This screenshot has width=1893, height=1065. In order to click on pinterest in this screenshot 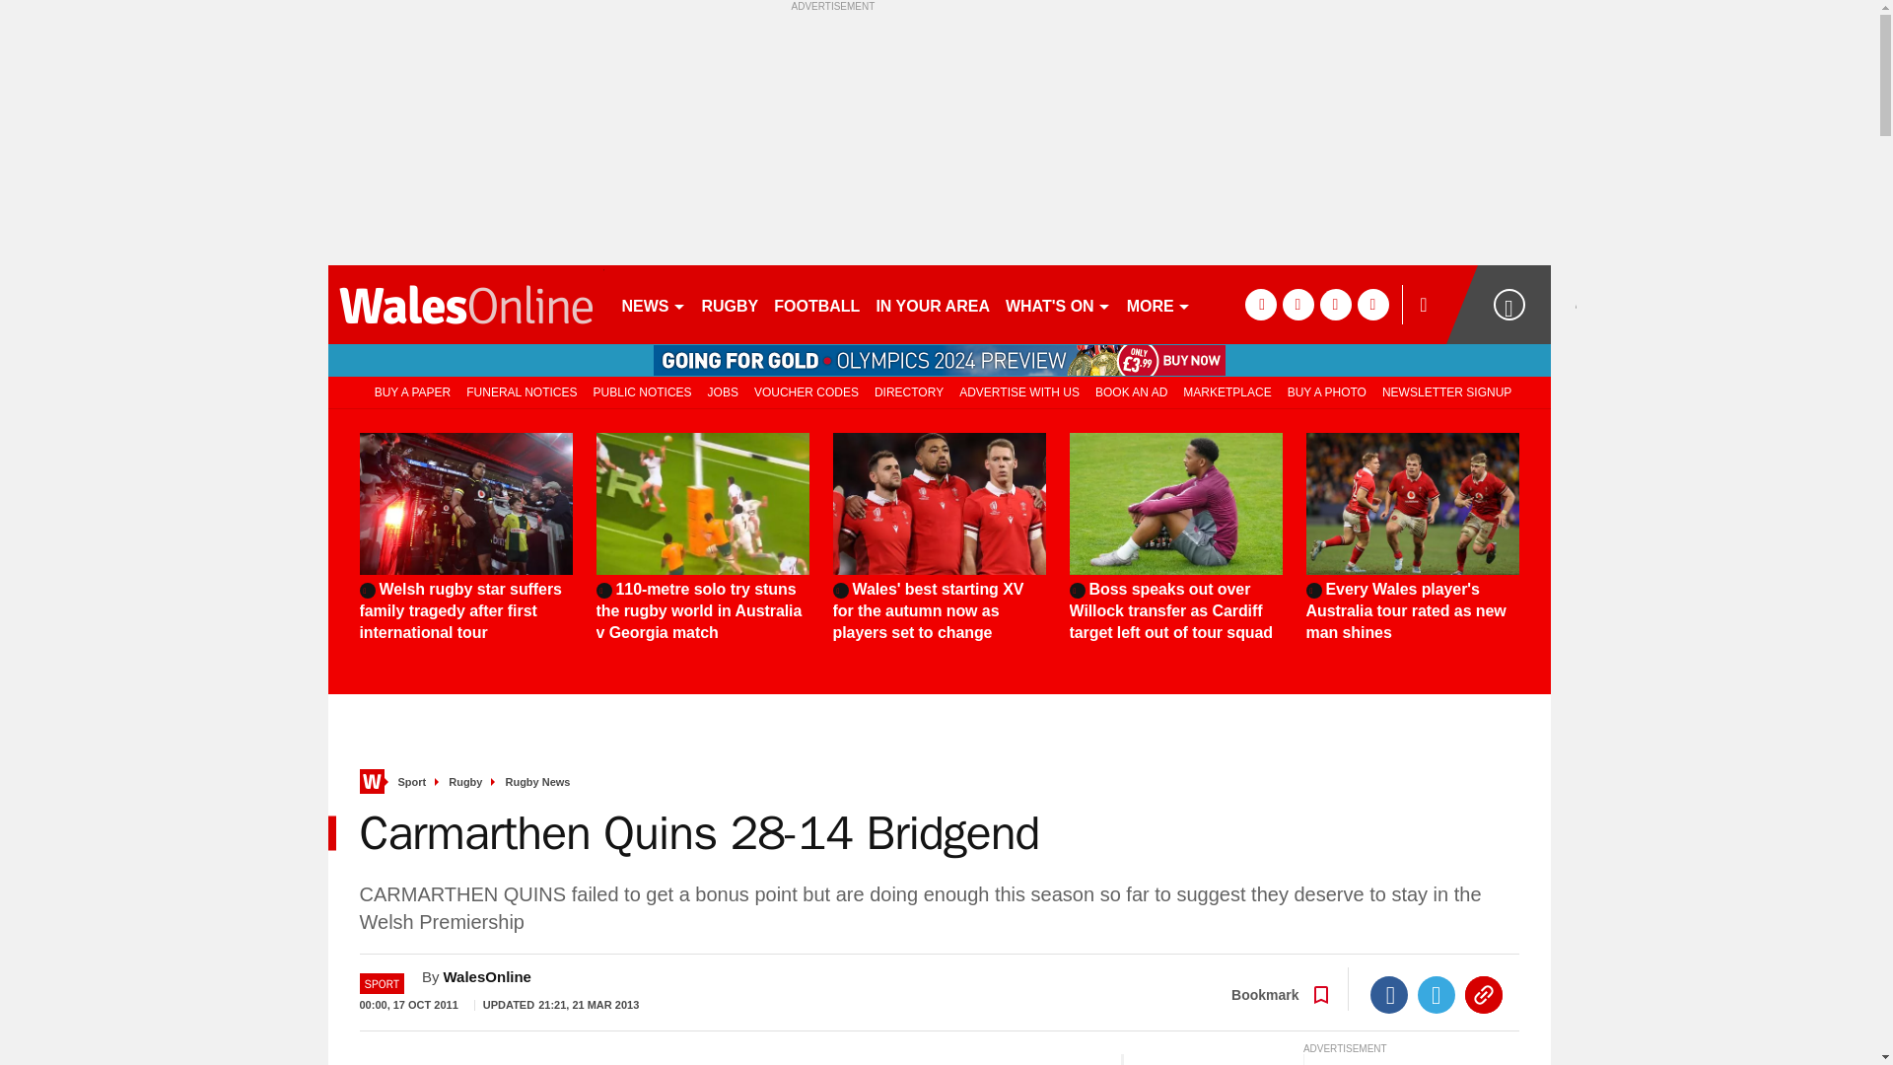, I will do `click(1335, 304)`.